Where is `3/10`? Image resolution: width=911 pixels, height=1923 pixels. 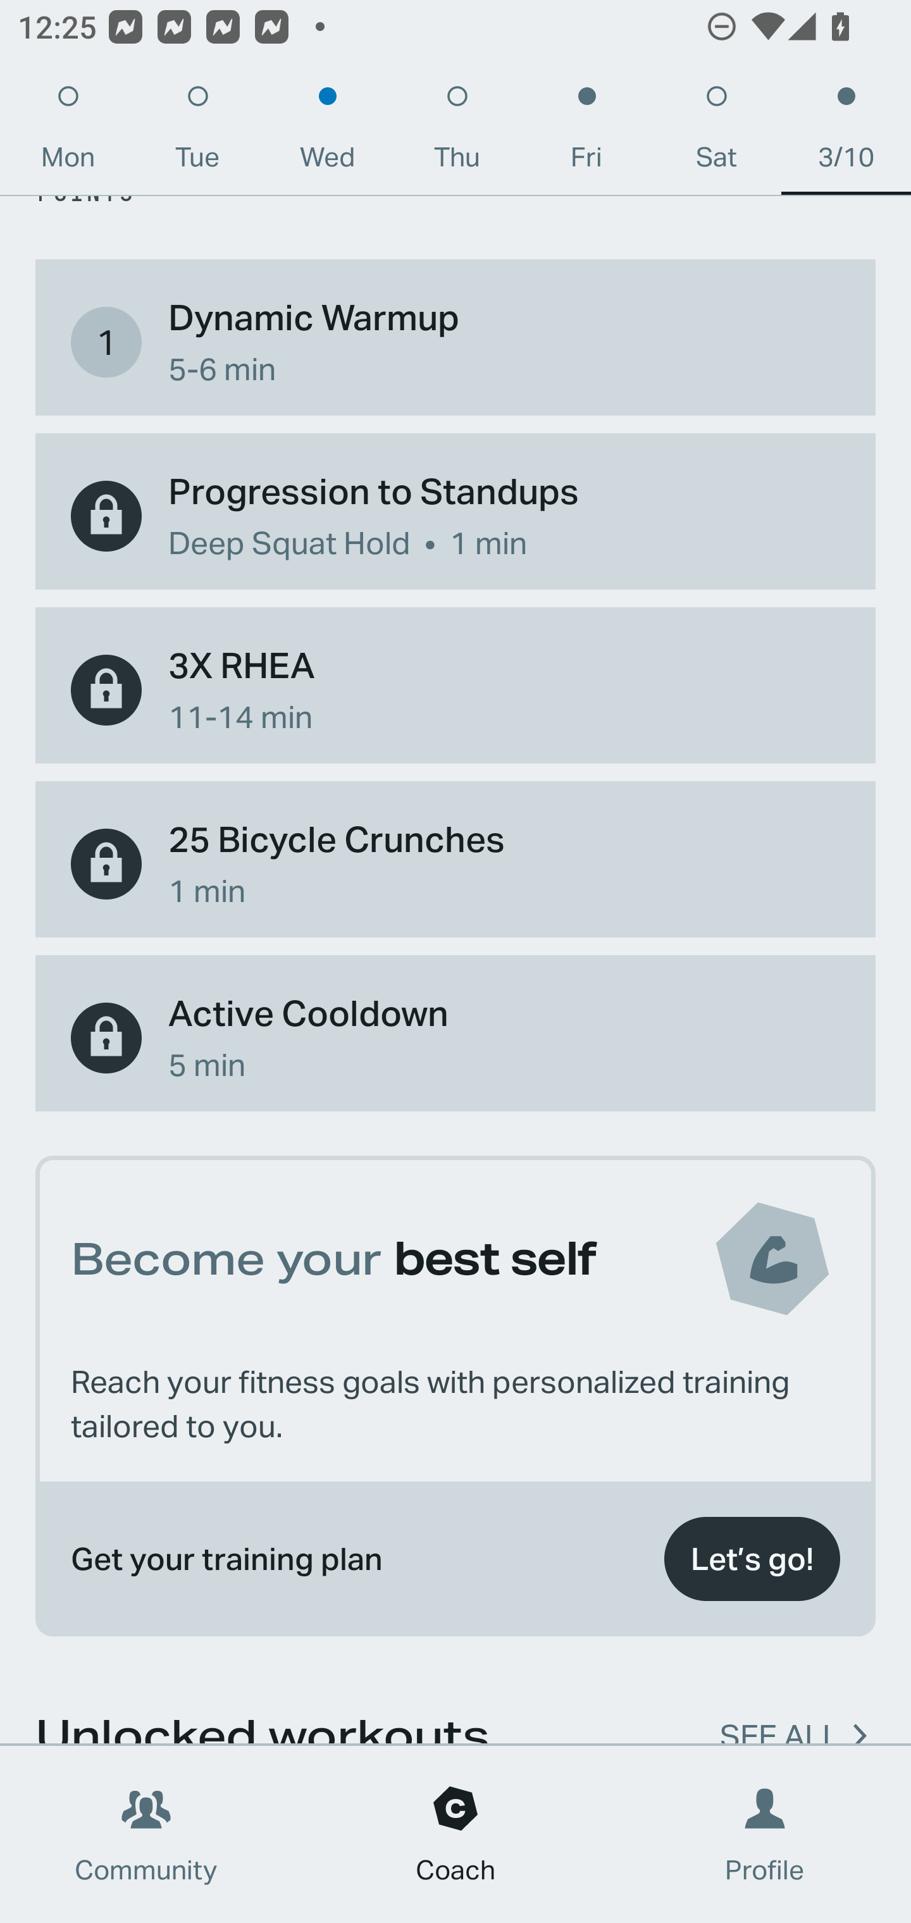
3/10 is located at coordinates (846, 133).